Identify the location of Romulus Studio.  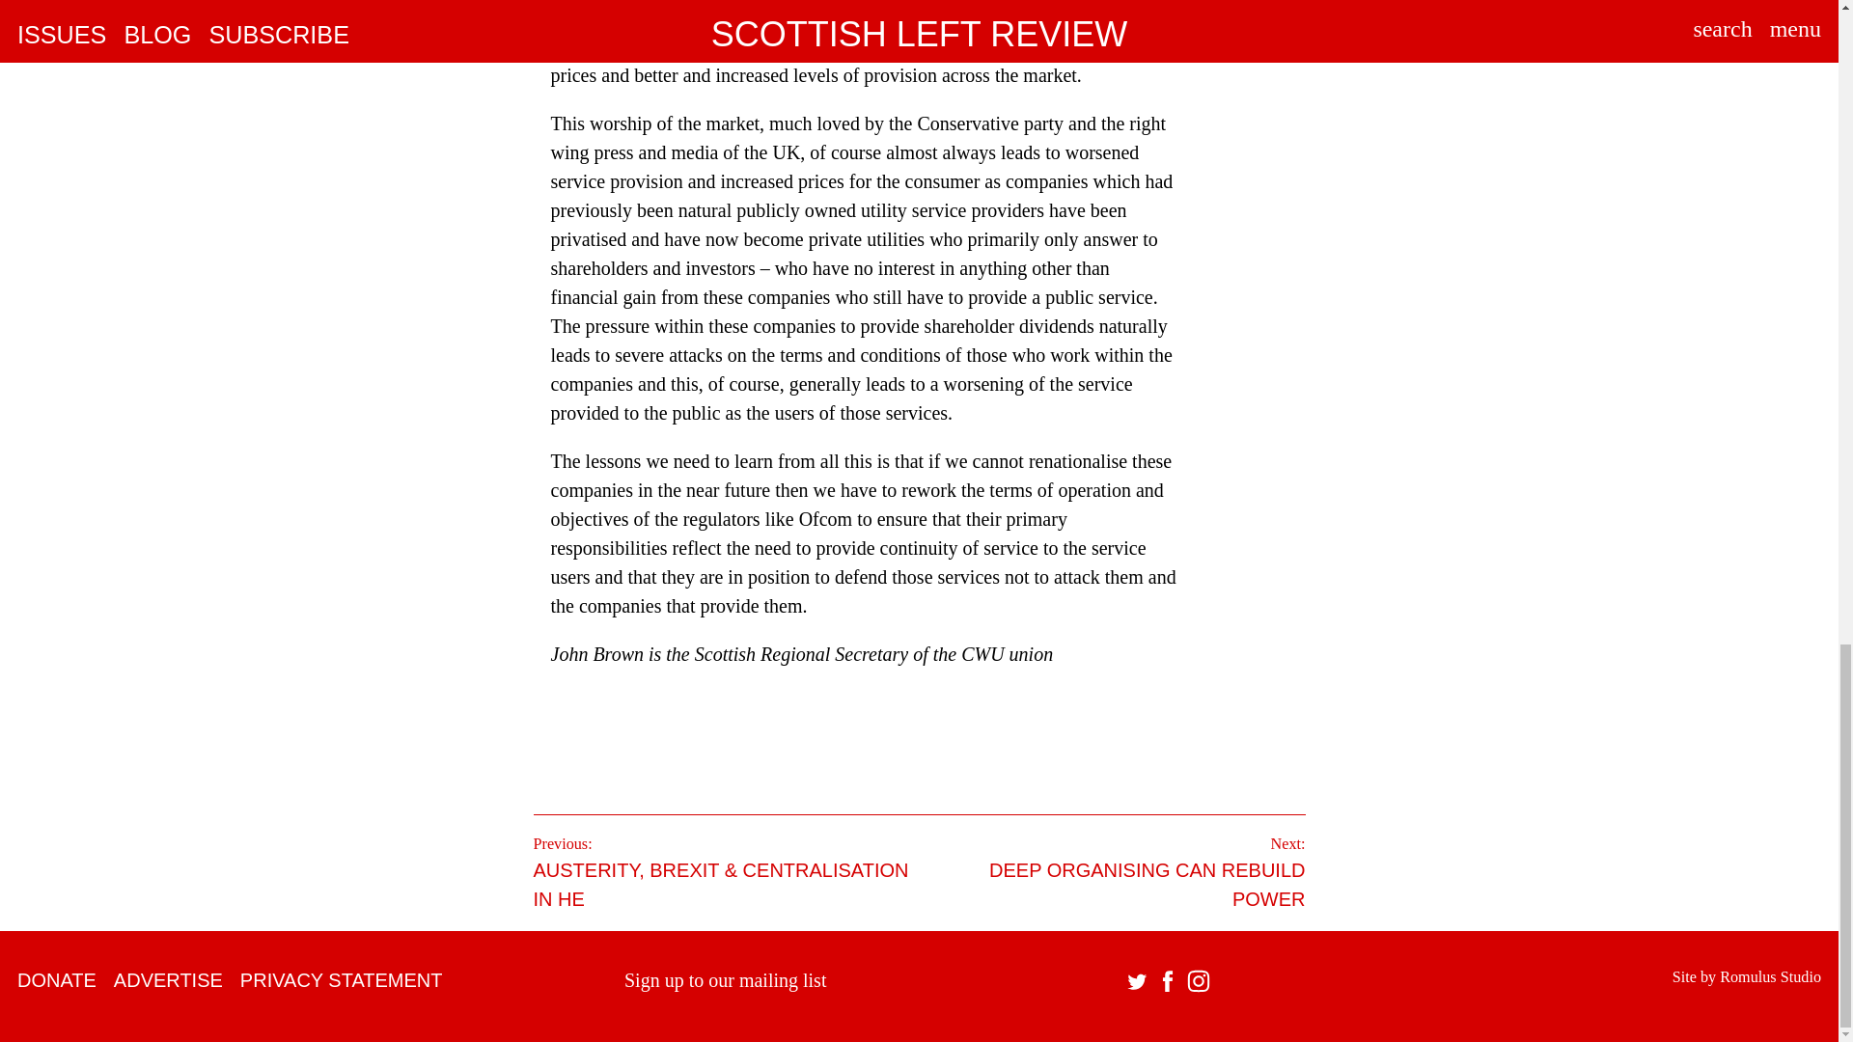
(342, 980).